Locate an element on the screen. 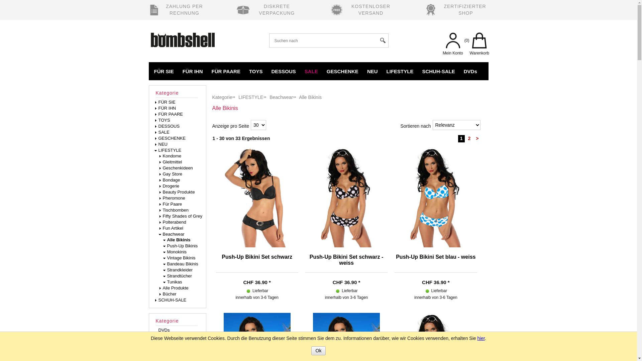  Lieferbar
innerhalb von 3-6 Tagen is located at coordinates (338, 291).